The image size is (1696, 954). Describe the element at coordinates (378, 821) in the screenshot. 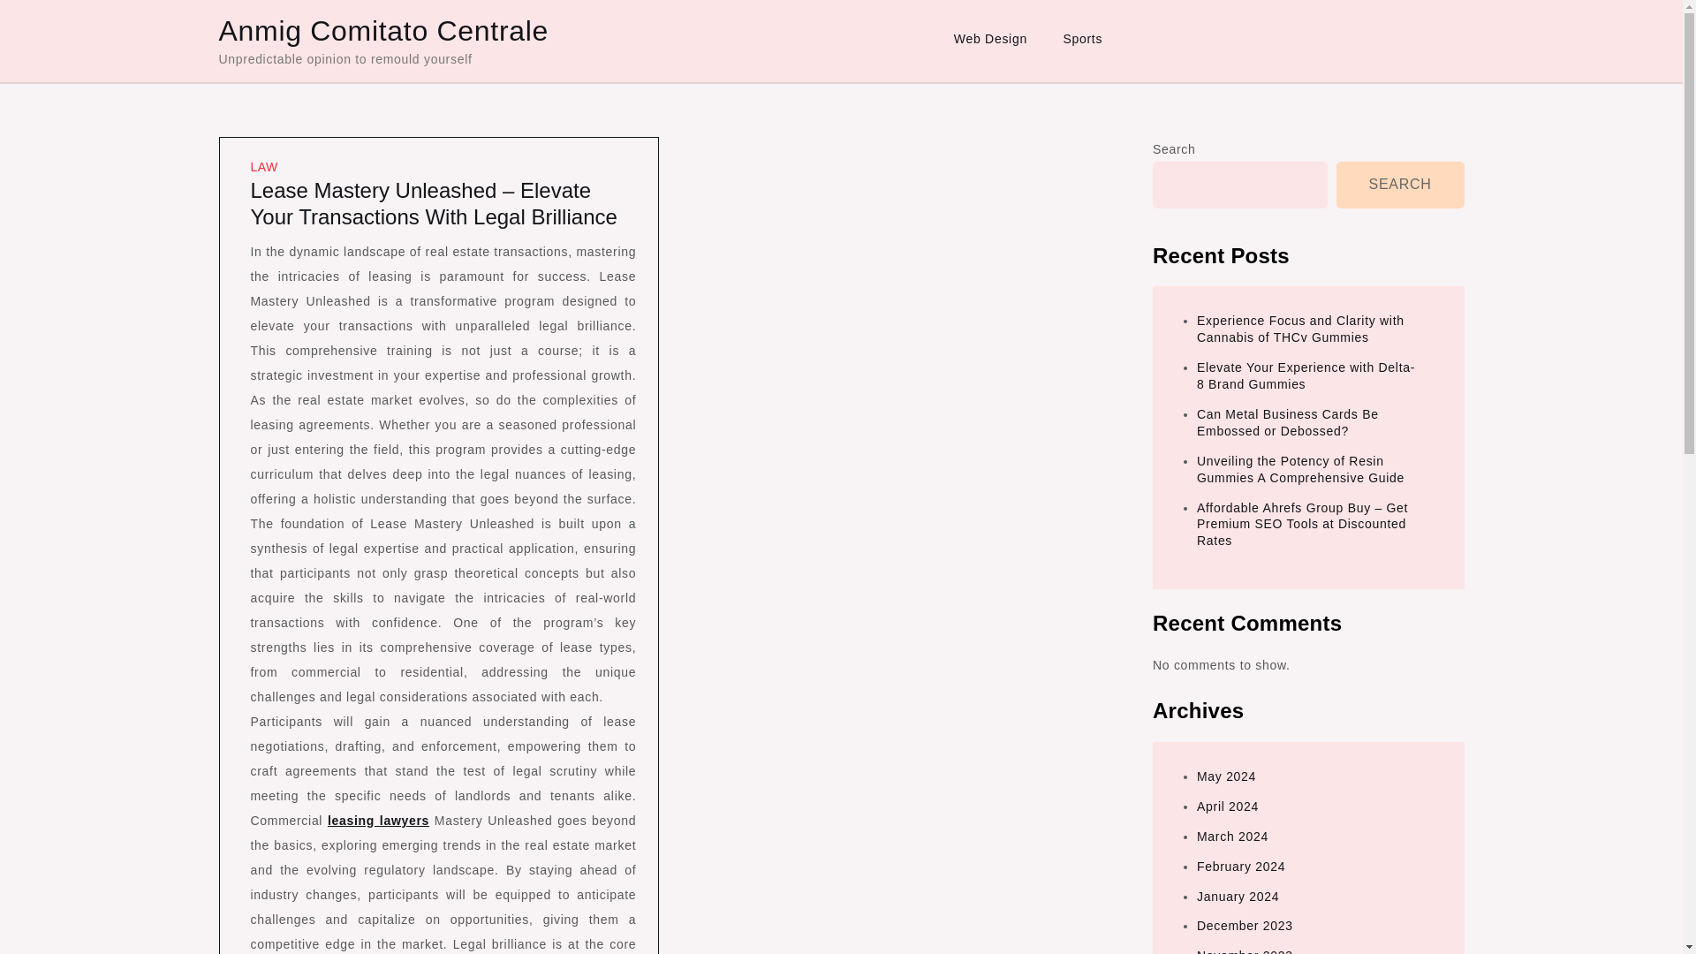

I see `leasing lawyers` at that location.